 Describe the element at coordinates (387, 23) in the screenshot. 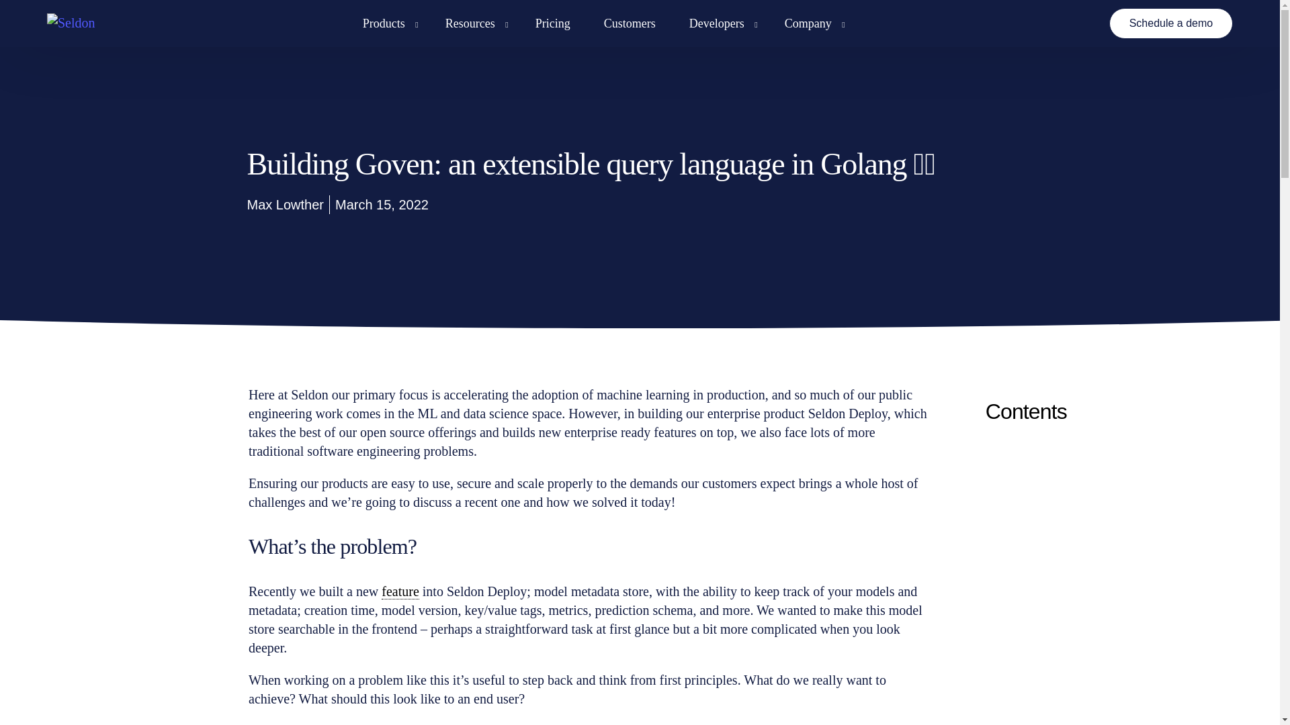

I see `Products` at that location.